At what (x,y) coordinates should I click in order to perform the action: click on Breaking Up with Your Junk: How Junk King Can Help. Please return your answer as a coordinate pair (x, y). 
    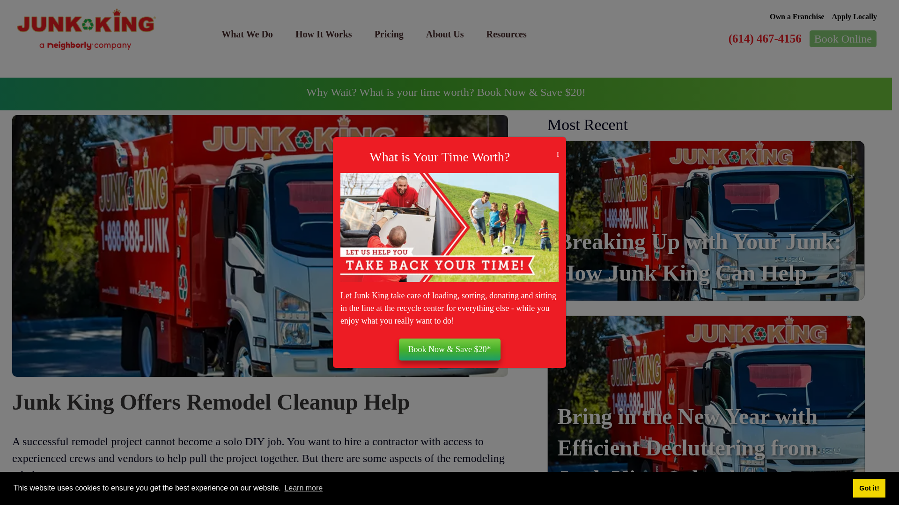
    Looking at the image, I should click on (700, 257).